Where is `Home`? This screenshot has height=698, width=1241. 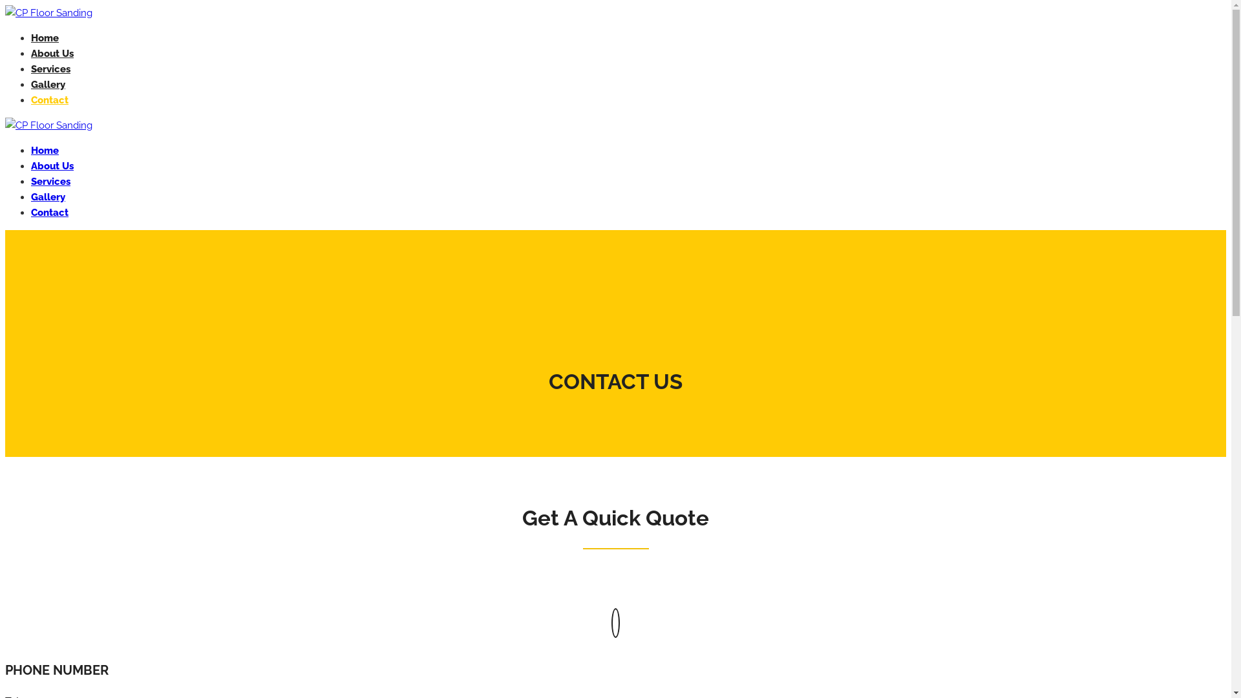 Home is located at coordinates (45, 38).